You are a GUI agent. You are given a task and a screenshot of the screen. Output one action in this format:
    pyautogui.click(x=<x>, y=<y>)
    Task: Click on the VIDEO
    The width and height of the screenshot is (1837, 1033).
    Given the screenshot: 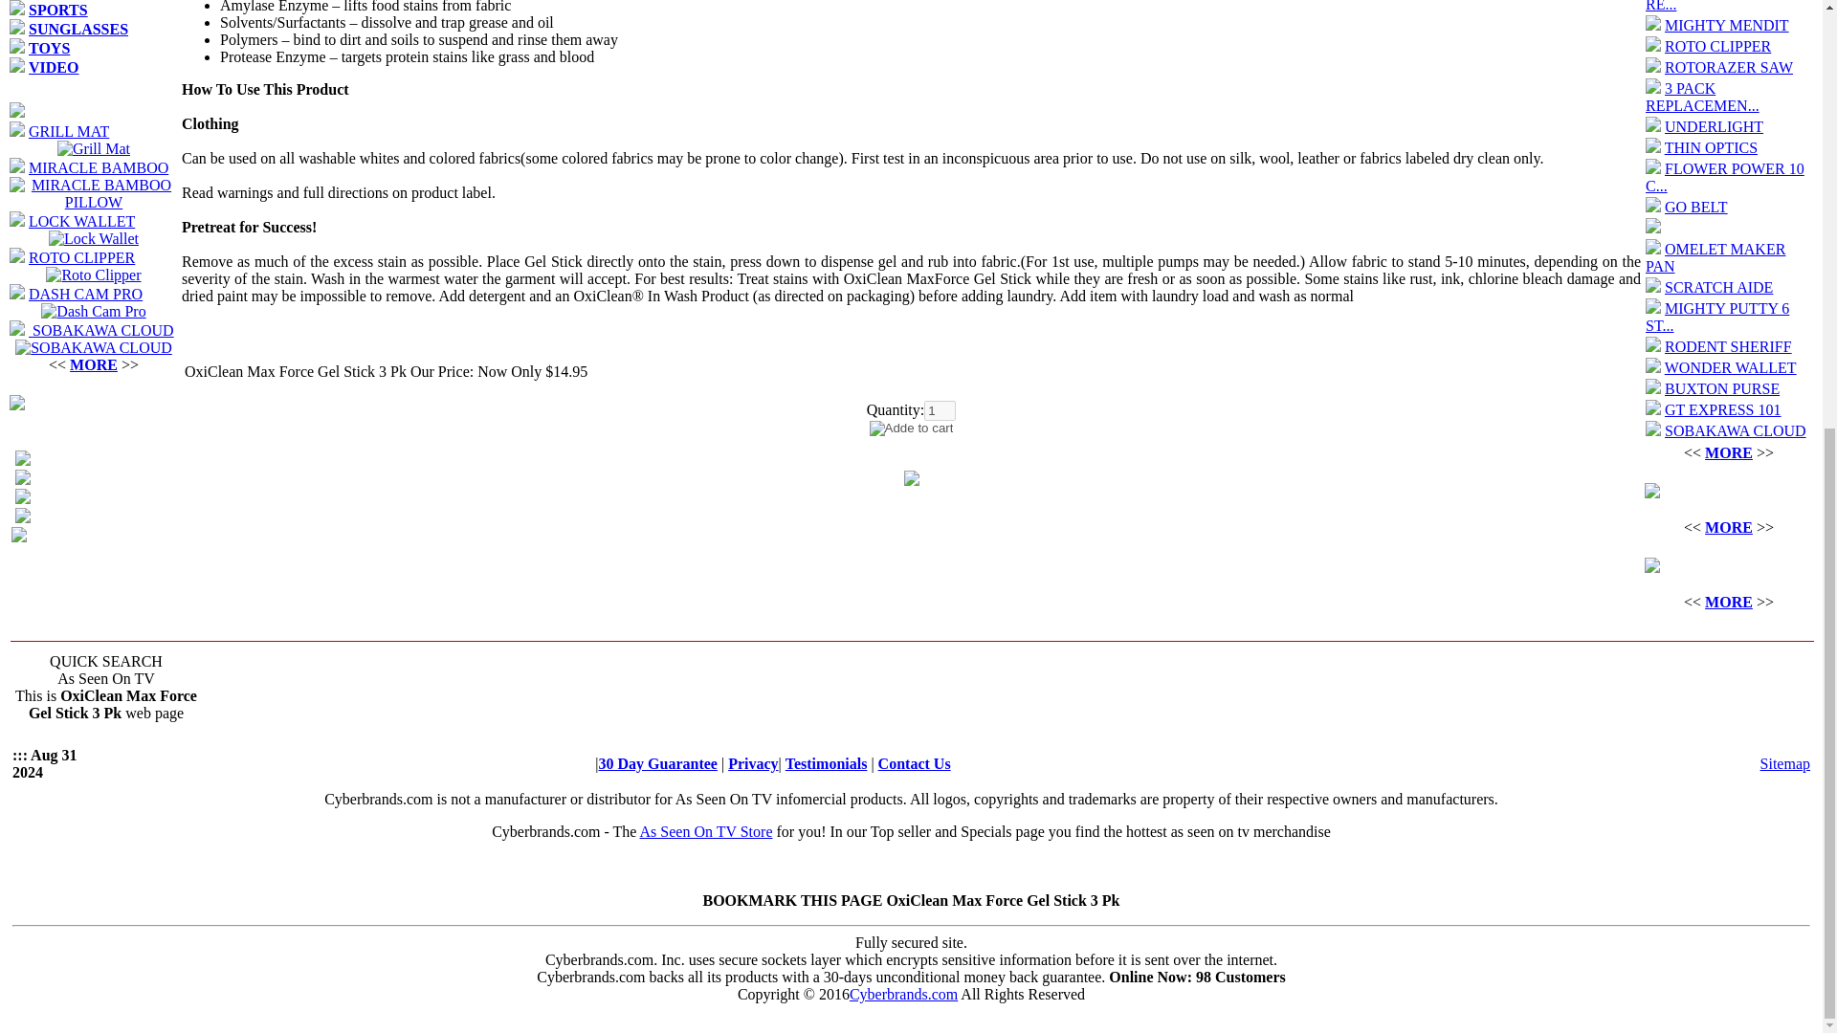 What is the action you would take?
    pyautogui.click(x=54, y=67)
    